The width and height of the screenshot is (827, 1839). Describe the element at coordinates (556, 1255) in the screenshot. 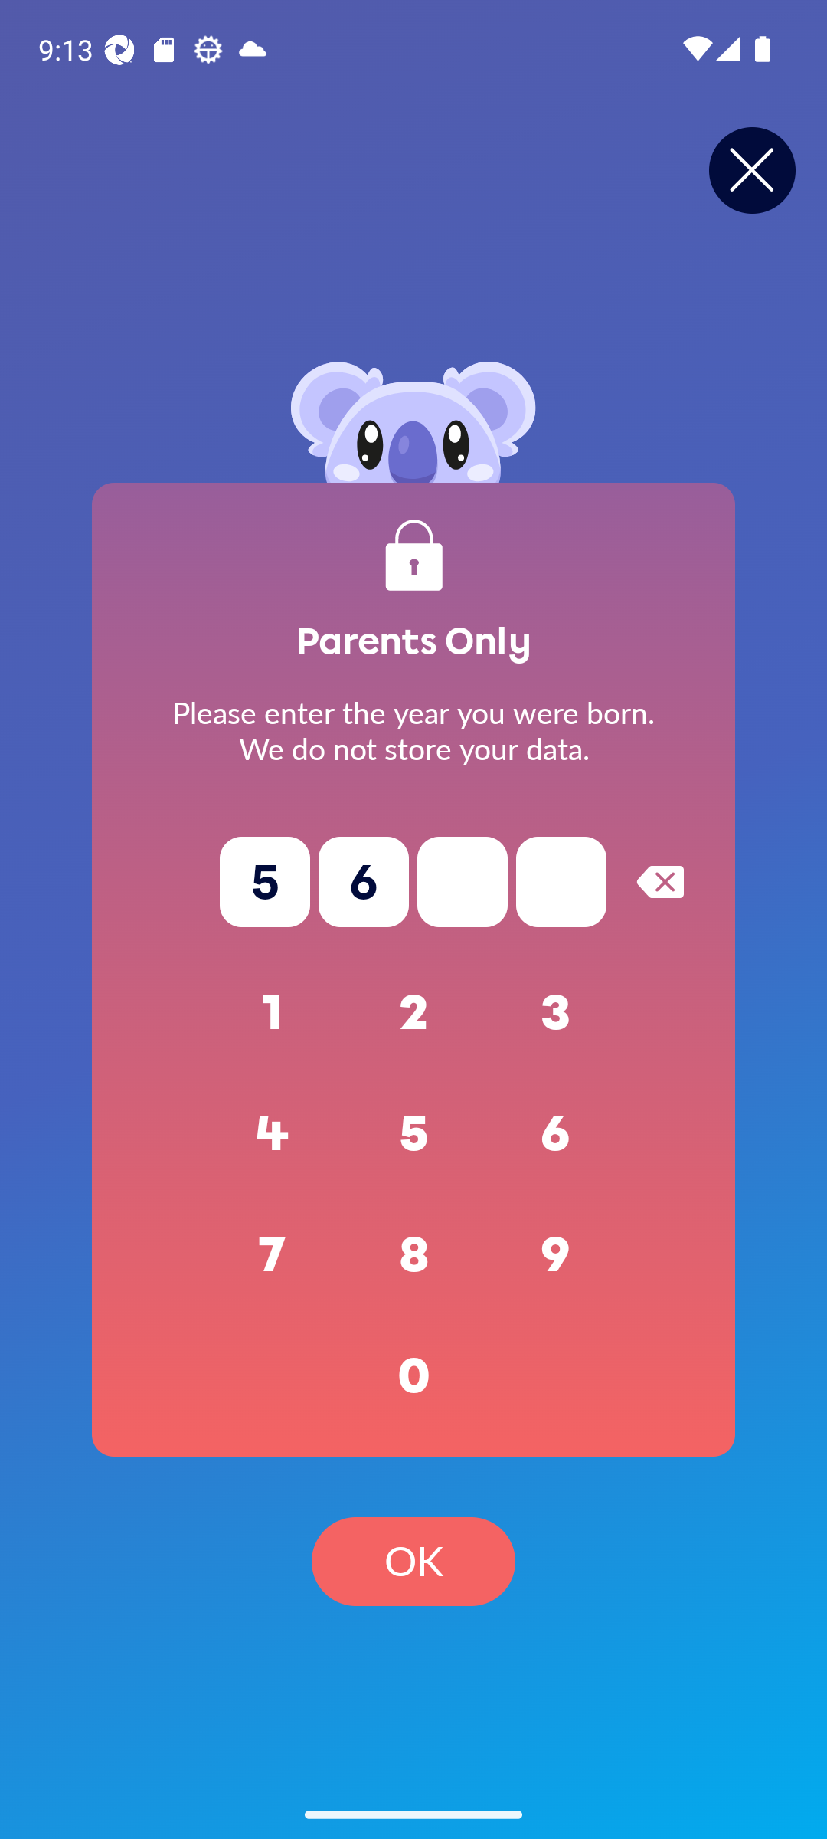

I see `9` at that location.